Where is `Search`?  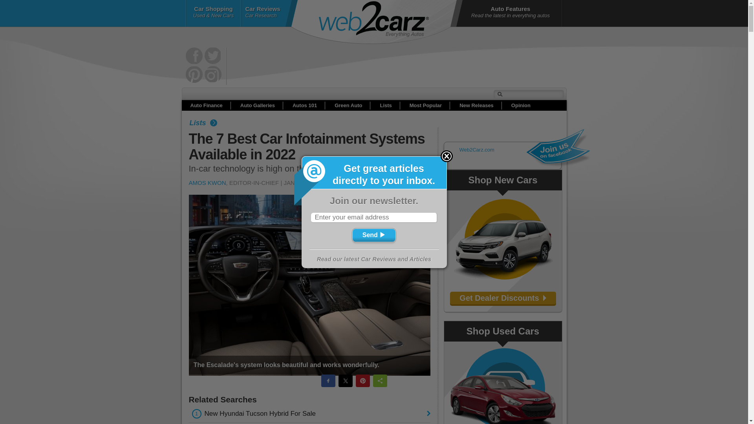
Search is located at coordinates (253, 209).